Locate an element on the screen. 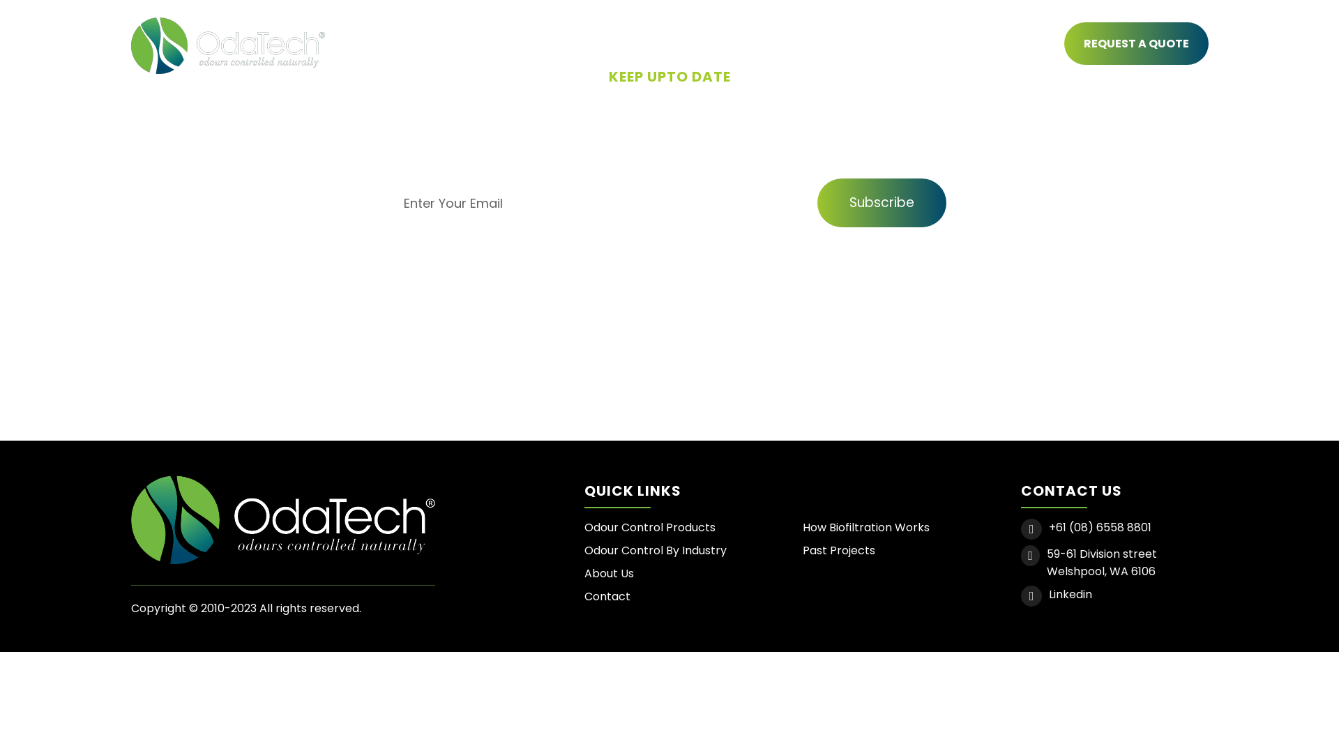  Linkedin is located at coordinates (1071, 594).